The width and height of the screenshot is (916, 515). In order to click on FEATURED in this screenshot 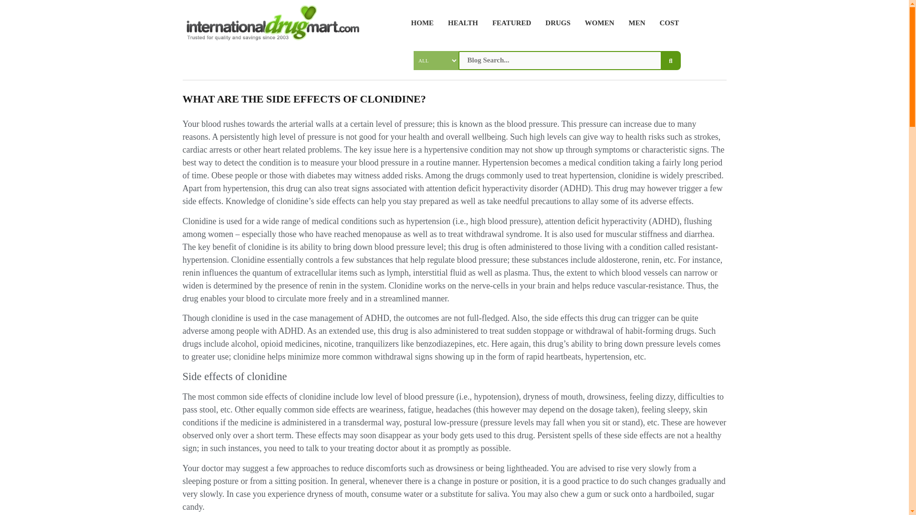, I will do `click(508, 23)`.